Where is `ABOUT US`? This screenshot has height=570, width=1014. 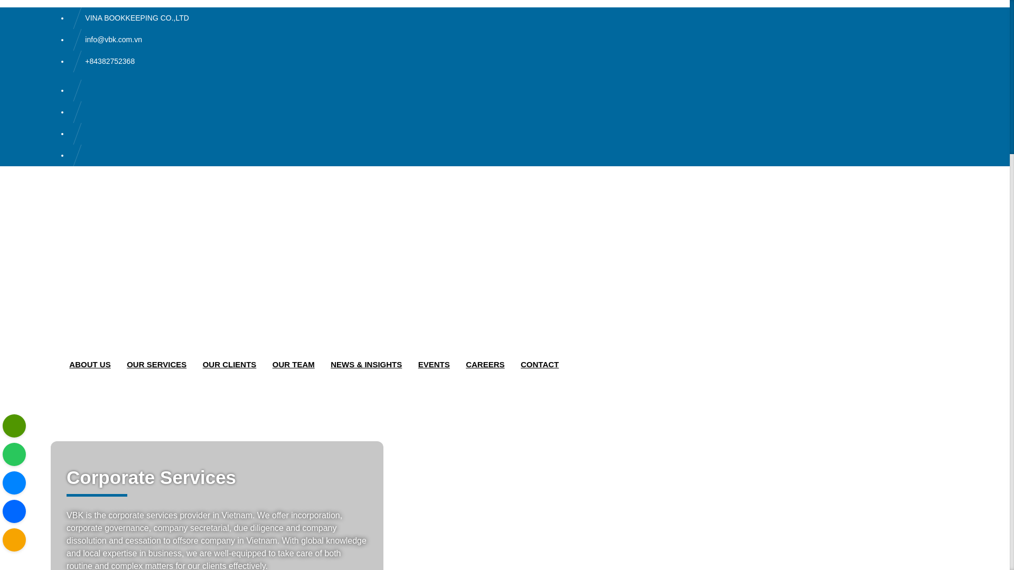
ABOUT US is located at coordinates (93, 364).